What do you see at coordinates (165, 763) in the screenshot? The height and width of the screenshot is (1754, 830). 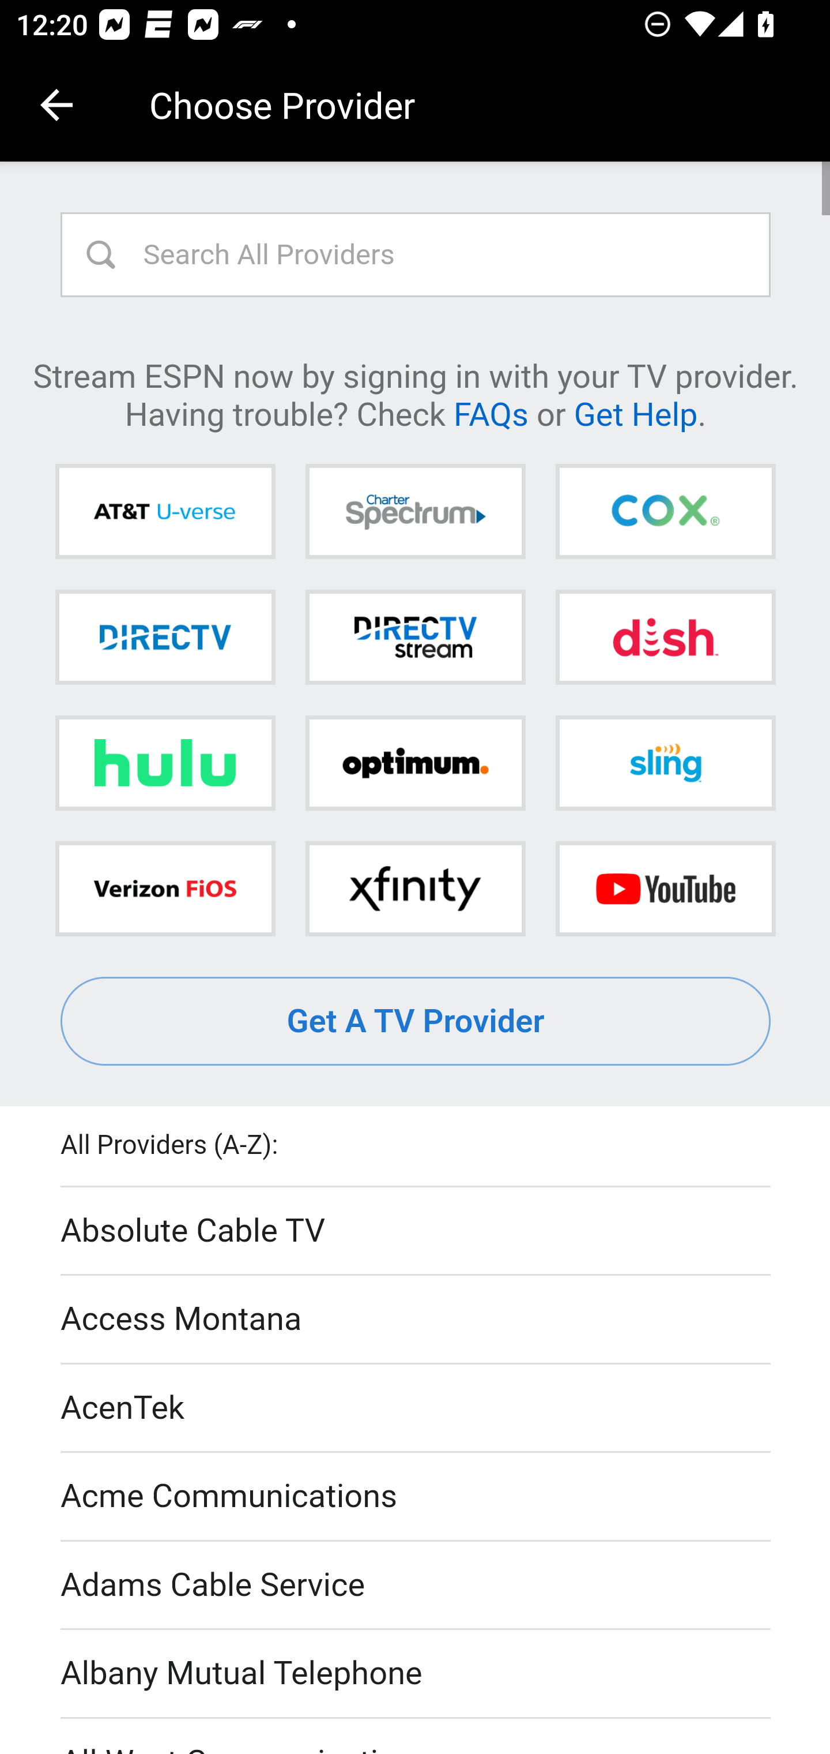 I see `Hulu` at bounding box center [165, 763].